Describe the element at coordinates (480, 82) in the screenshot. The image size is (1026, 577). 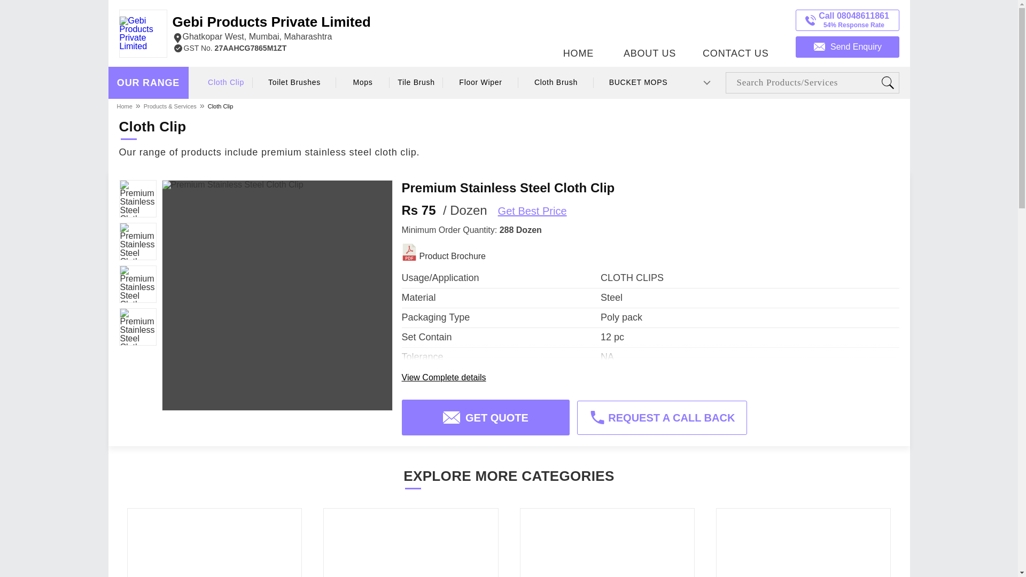
I see `Floor Wiper` at that location.